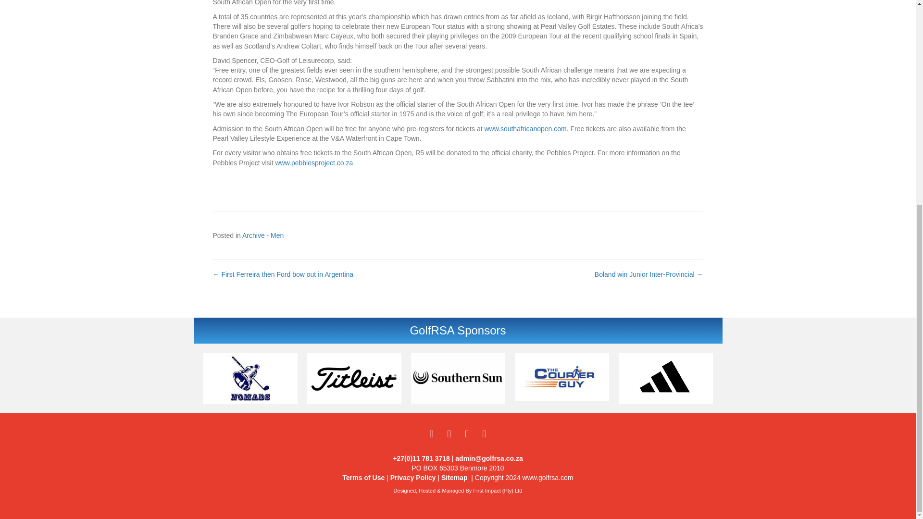  Describe the element at coordinates (353, 379) in the screenshot. I see `titleist` at that location.